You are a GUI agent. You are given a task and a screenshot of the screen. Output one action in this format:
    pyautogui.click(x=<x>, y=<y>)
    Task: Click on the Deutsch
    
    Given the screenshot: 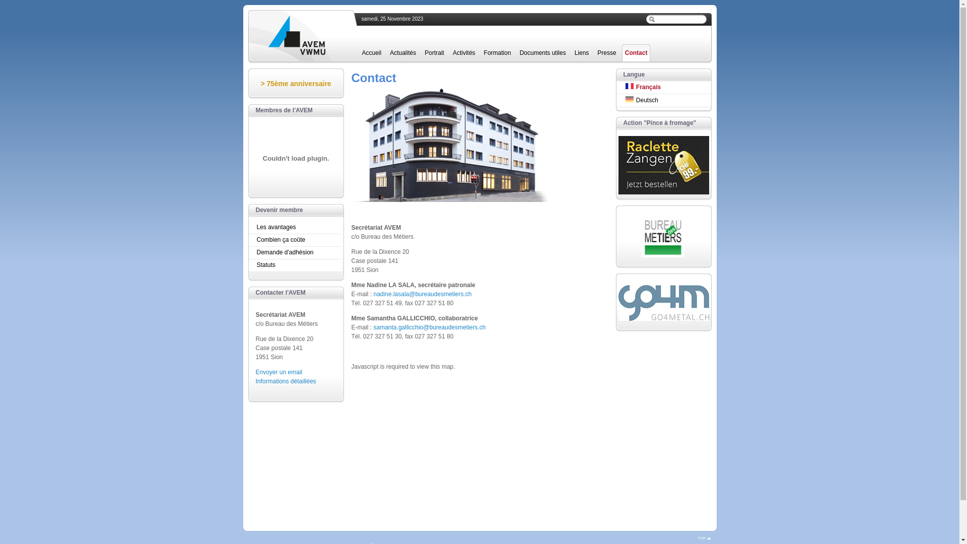 What is the action you would take?
    pyautogui.click(x=630, y=99)
    